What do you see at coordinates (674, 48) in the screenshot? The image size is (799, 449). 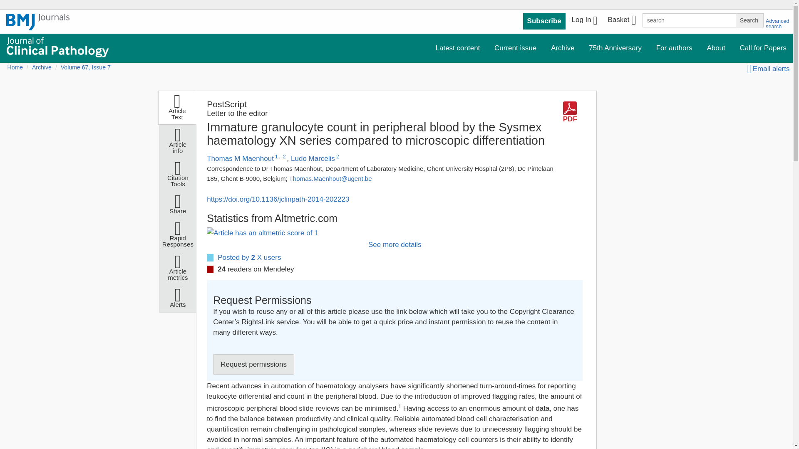 I see `For authors` at bounding box center [674, 48].